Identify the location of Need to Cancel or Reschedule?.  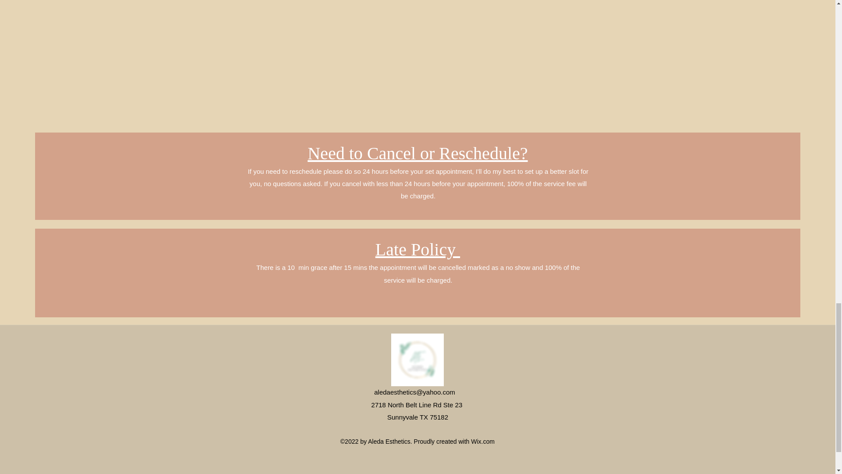
(417, 153).